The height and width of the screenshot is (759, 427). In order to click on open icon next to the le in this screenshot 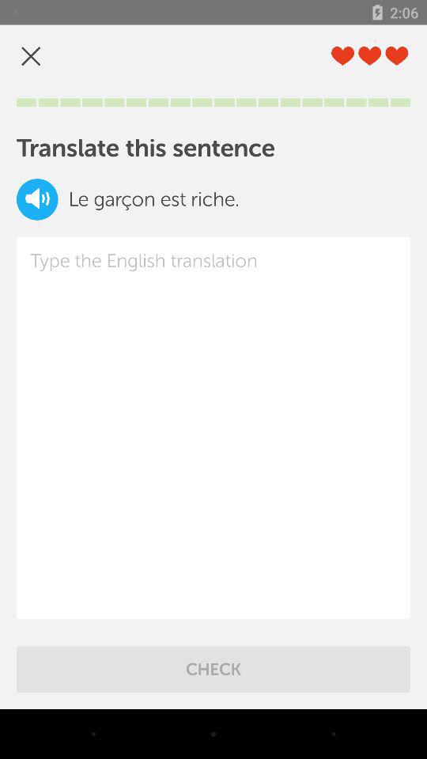, I will do `click(37, 199)`.